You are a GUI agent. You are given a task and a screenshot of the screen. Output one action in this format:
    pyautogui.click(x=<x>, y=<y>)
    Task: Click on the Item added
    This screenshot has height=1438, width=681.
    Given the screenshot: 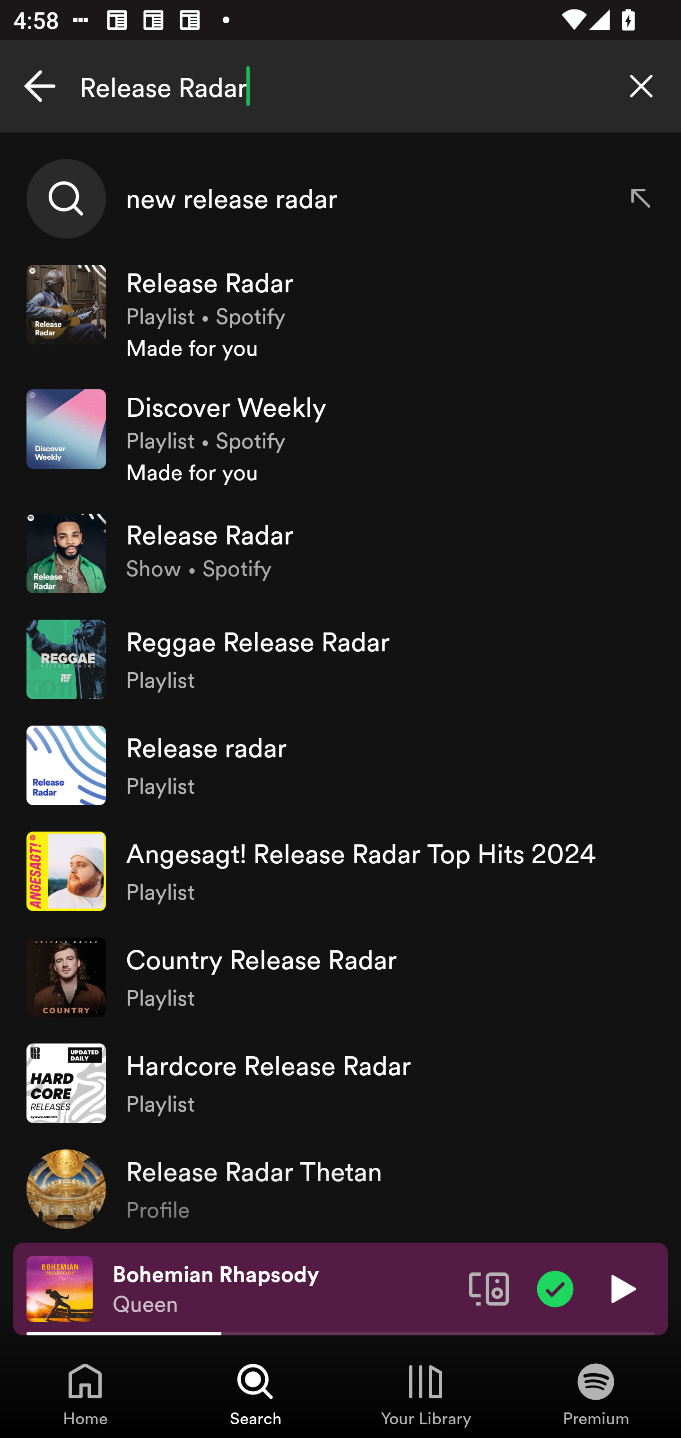 What is the action you would take?
    pyautogui.click(x=555, y=1288)
    